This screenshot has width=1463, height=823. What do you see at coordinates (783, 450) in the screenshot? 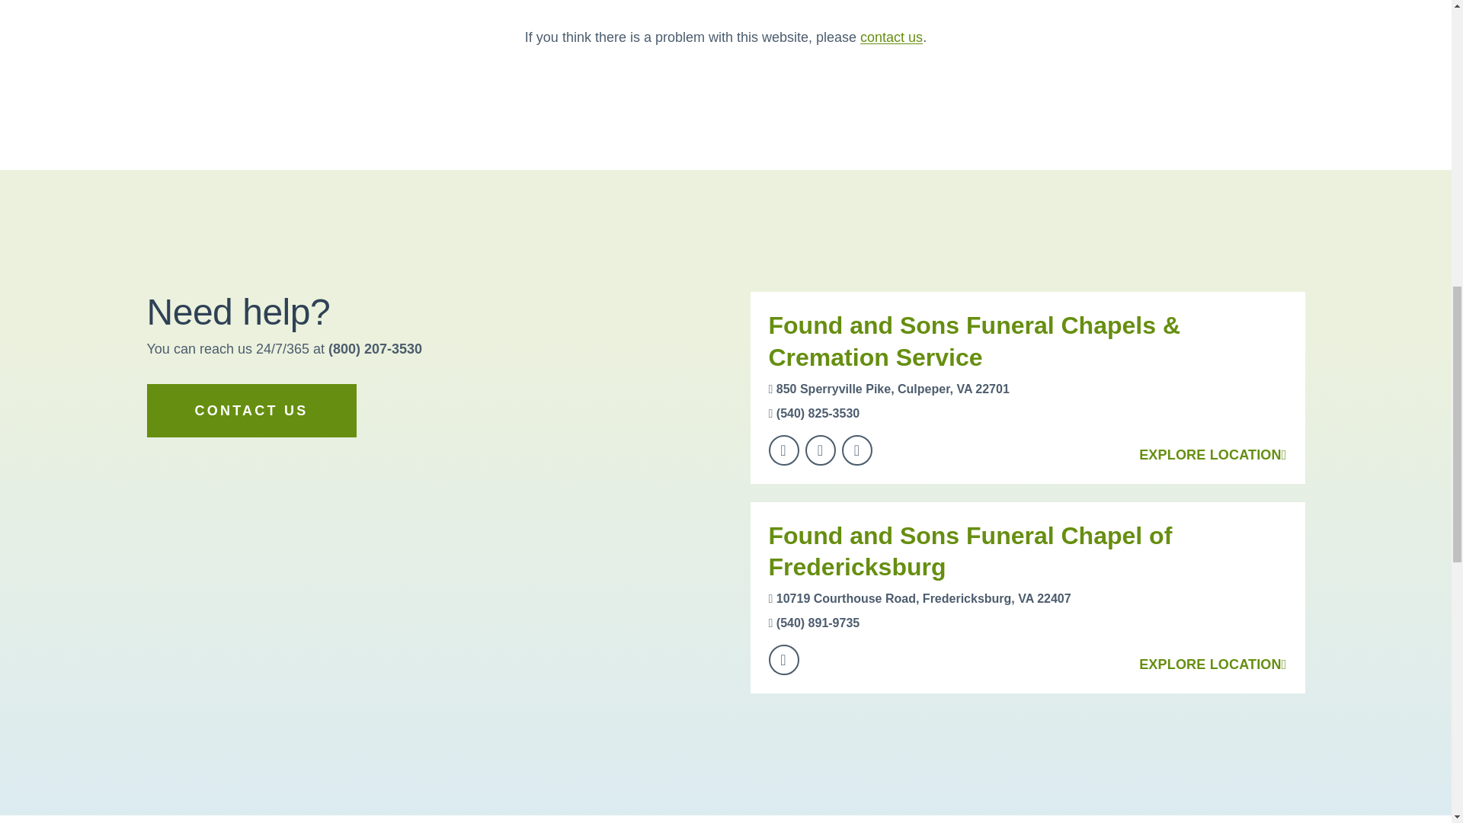
I see `FOLLOW US ON FACEBOOK` at bounding box center [783, 450].